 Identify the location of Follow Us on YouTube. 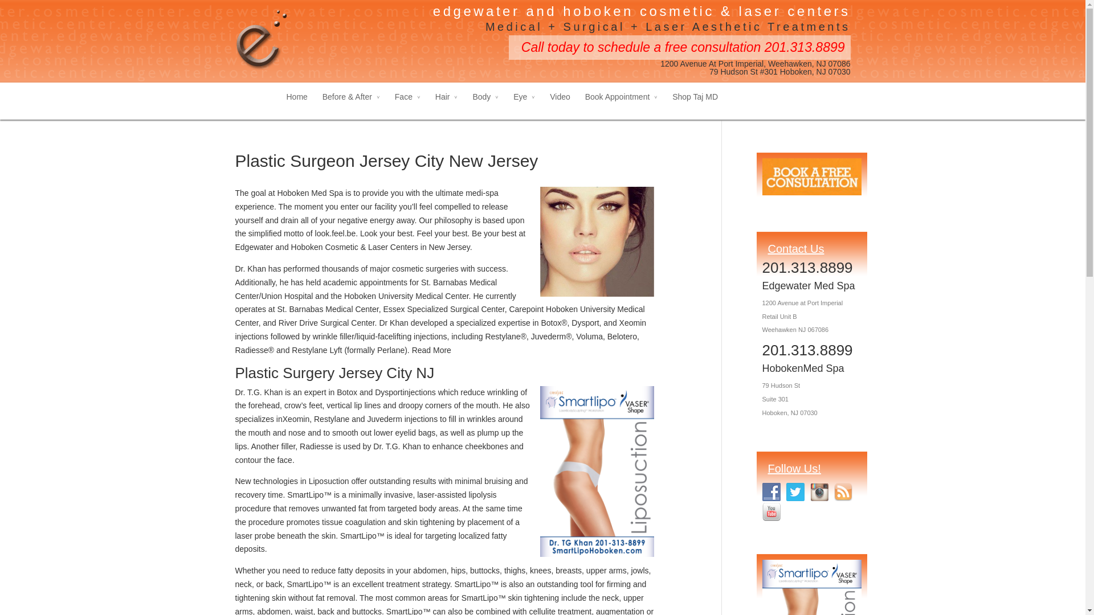
(771, 511).